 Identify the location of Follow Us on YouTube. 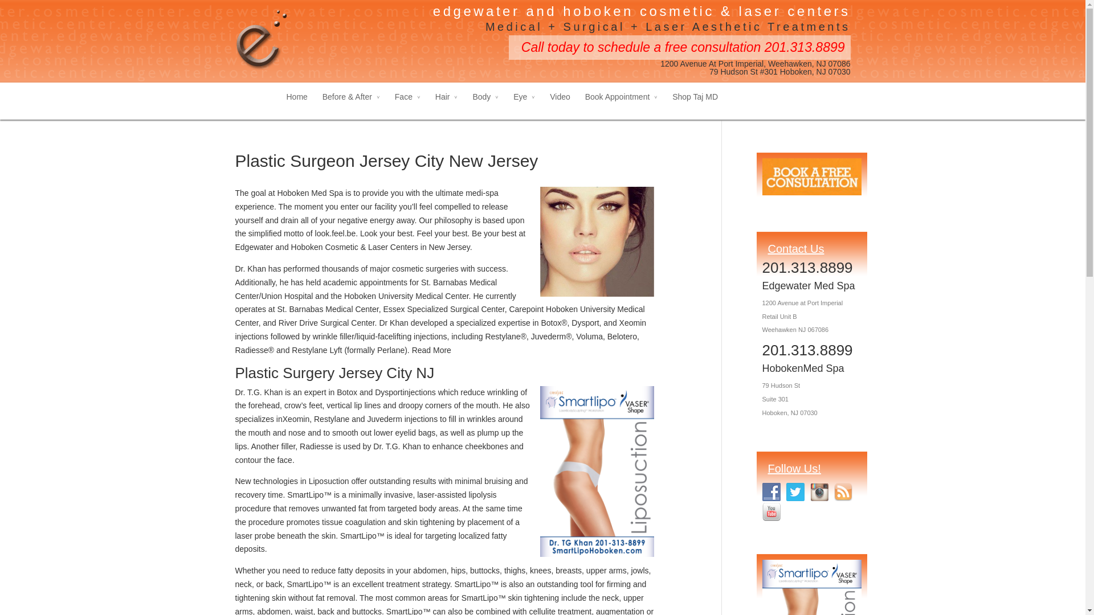
(771, 511).